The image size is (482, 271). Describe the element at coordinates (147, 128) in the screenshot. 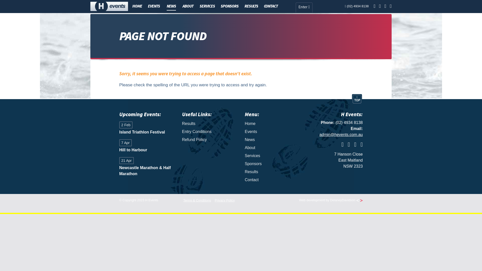

I see `2 Feb
Island Triathlon Festival` at that location.